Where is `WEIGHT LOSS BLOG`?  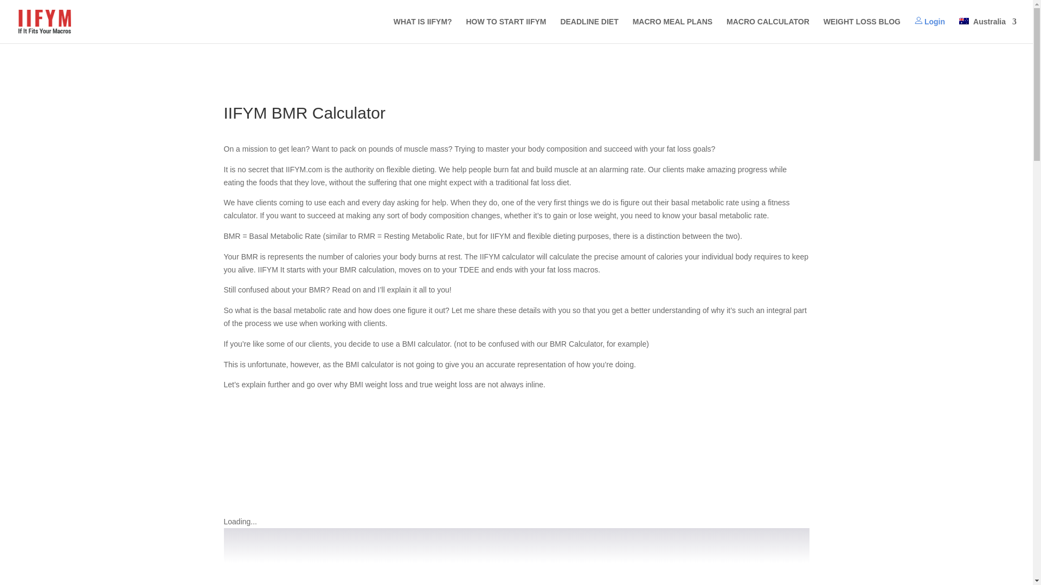
WEIGHT LOSS BLOG is located at coordinates (862, 30).